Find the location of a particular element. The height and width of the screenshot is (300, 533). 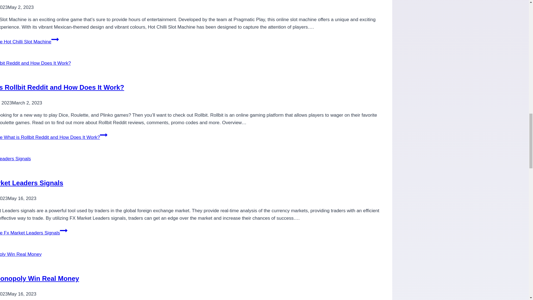

Continue is located at coordinates (104, 135).